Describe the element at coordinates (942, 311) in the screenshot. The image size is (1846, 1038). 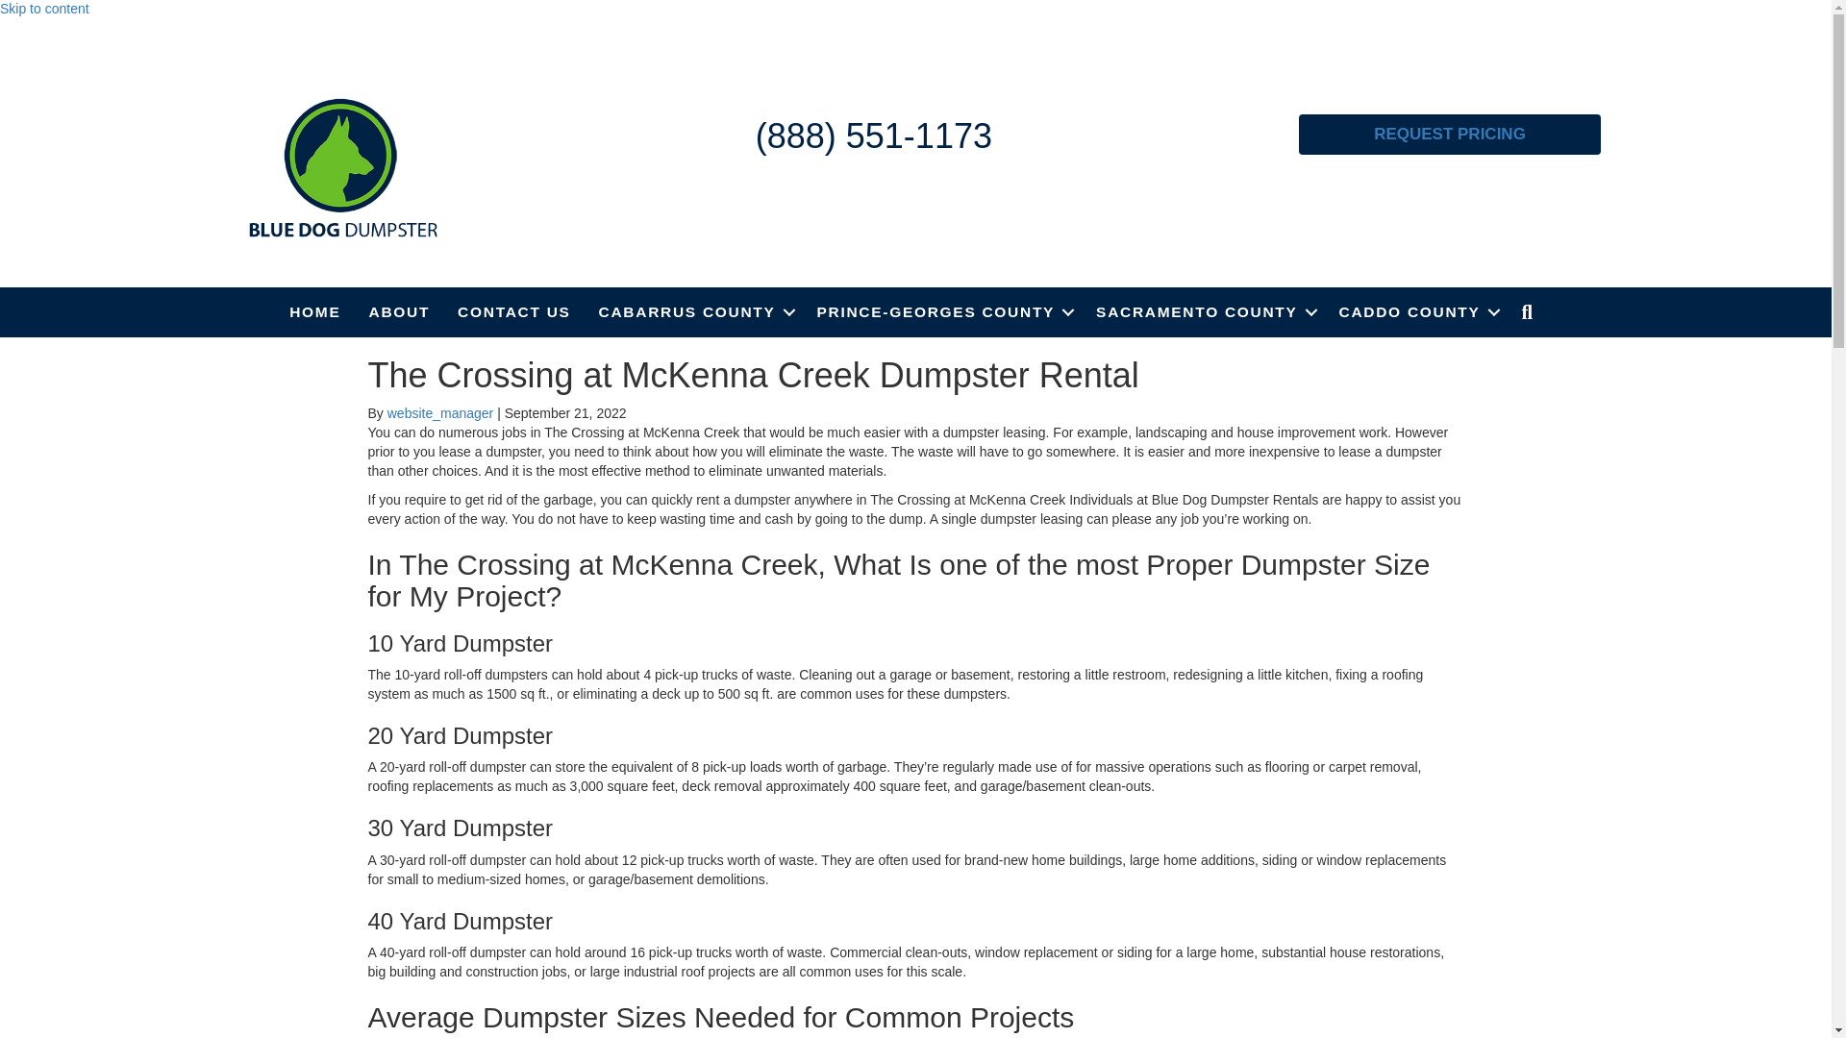
I see `PRINCE-GEORGES COUNTY` at that location.